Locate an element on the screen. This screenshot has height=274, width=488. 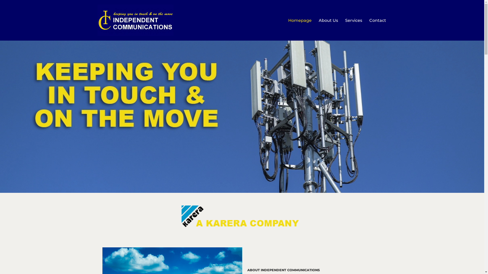
Skip to content is located at coordinates (4, 11).